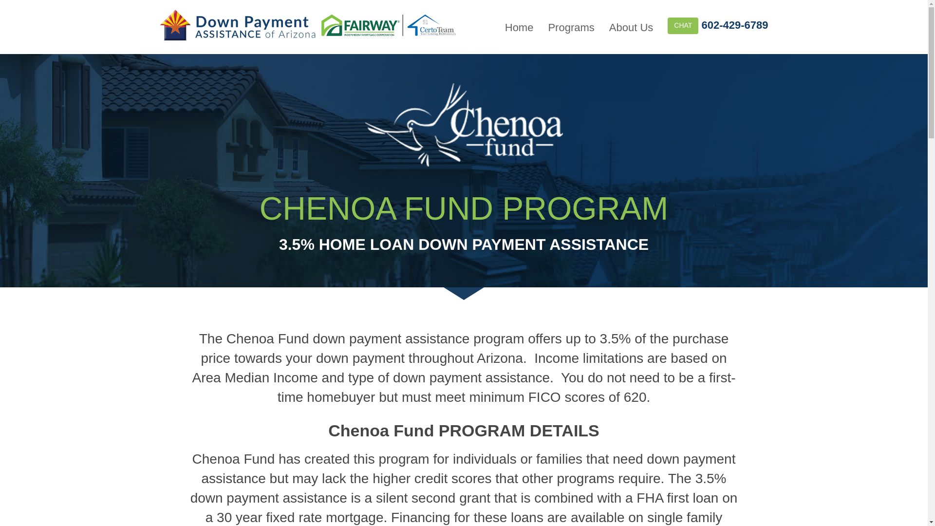 This screenshot has height=526, width=935. What do you see at coordinates (683, 25) in the screenshot?
I see `CHAT` at bounding box center [683, 25].